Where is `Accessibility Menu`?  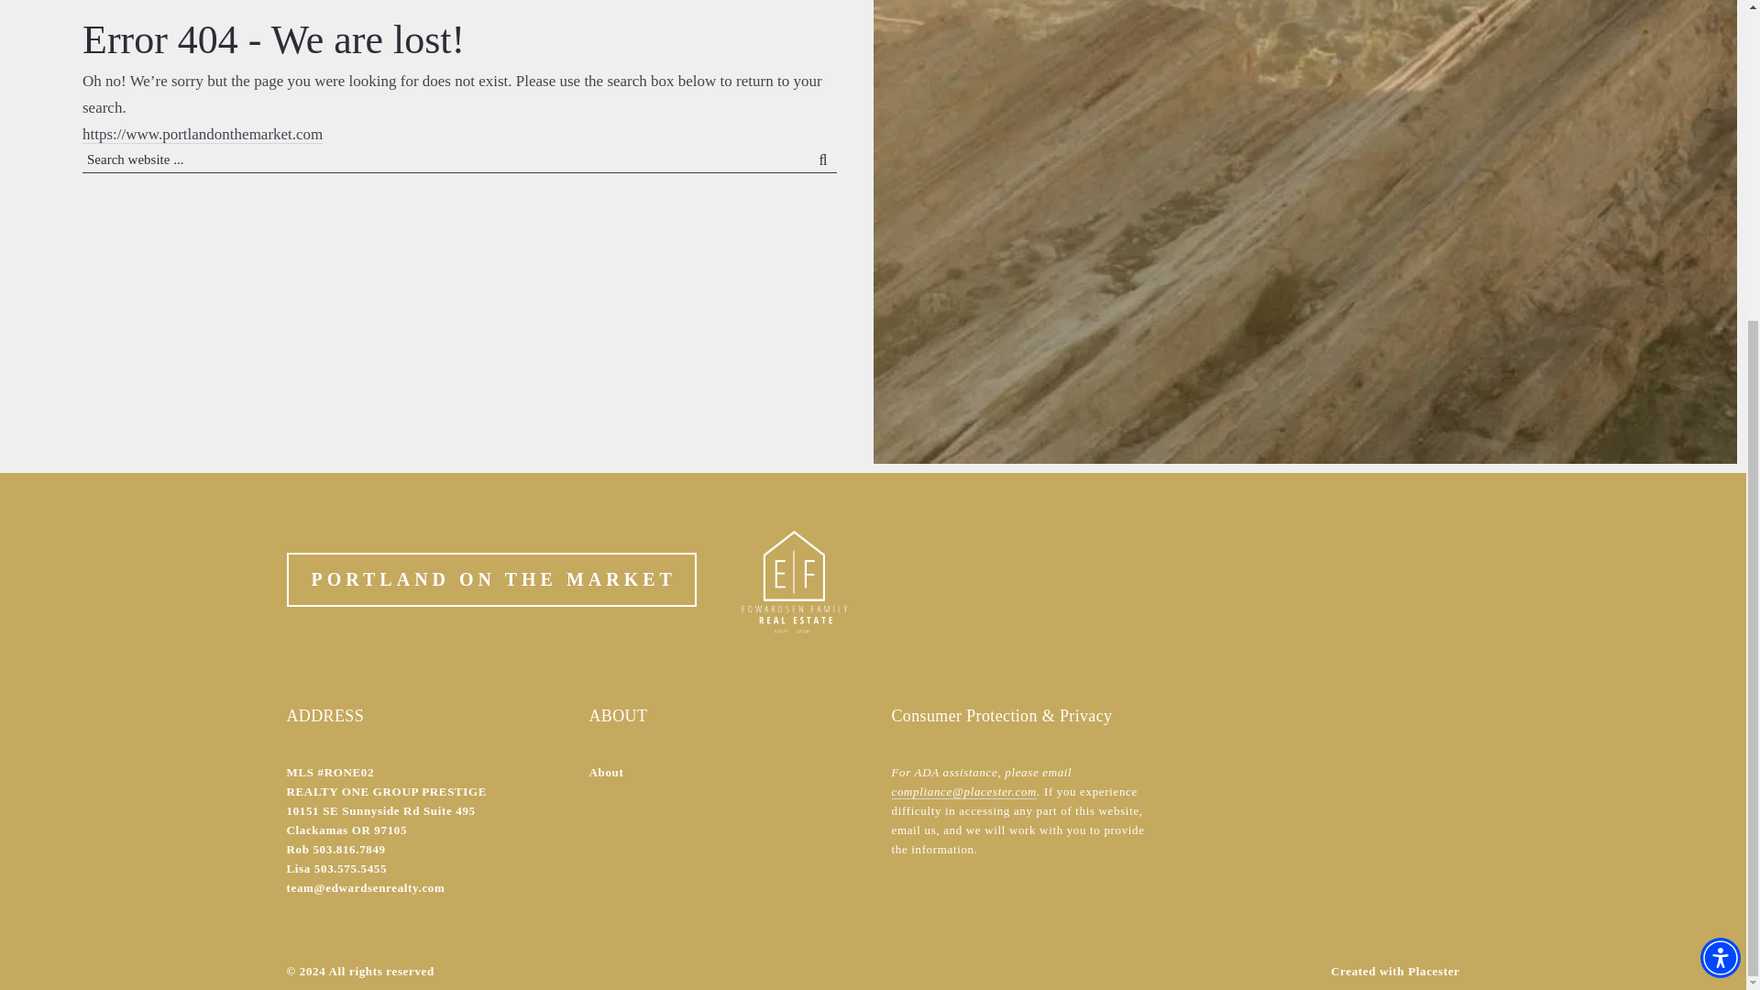
Accessibility Menu is located at coordinates (1720, 493).